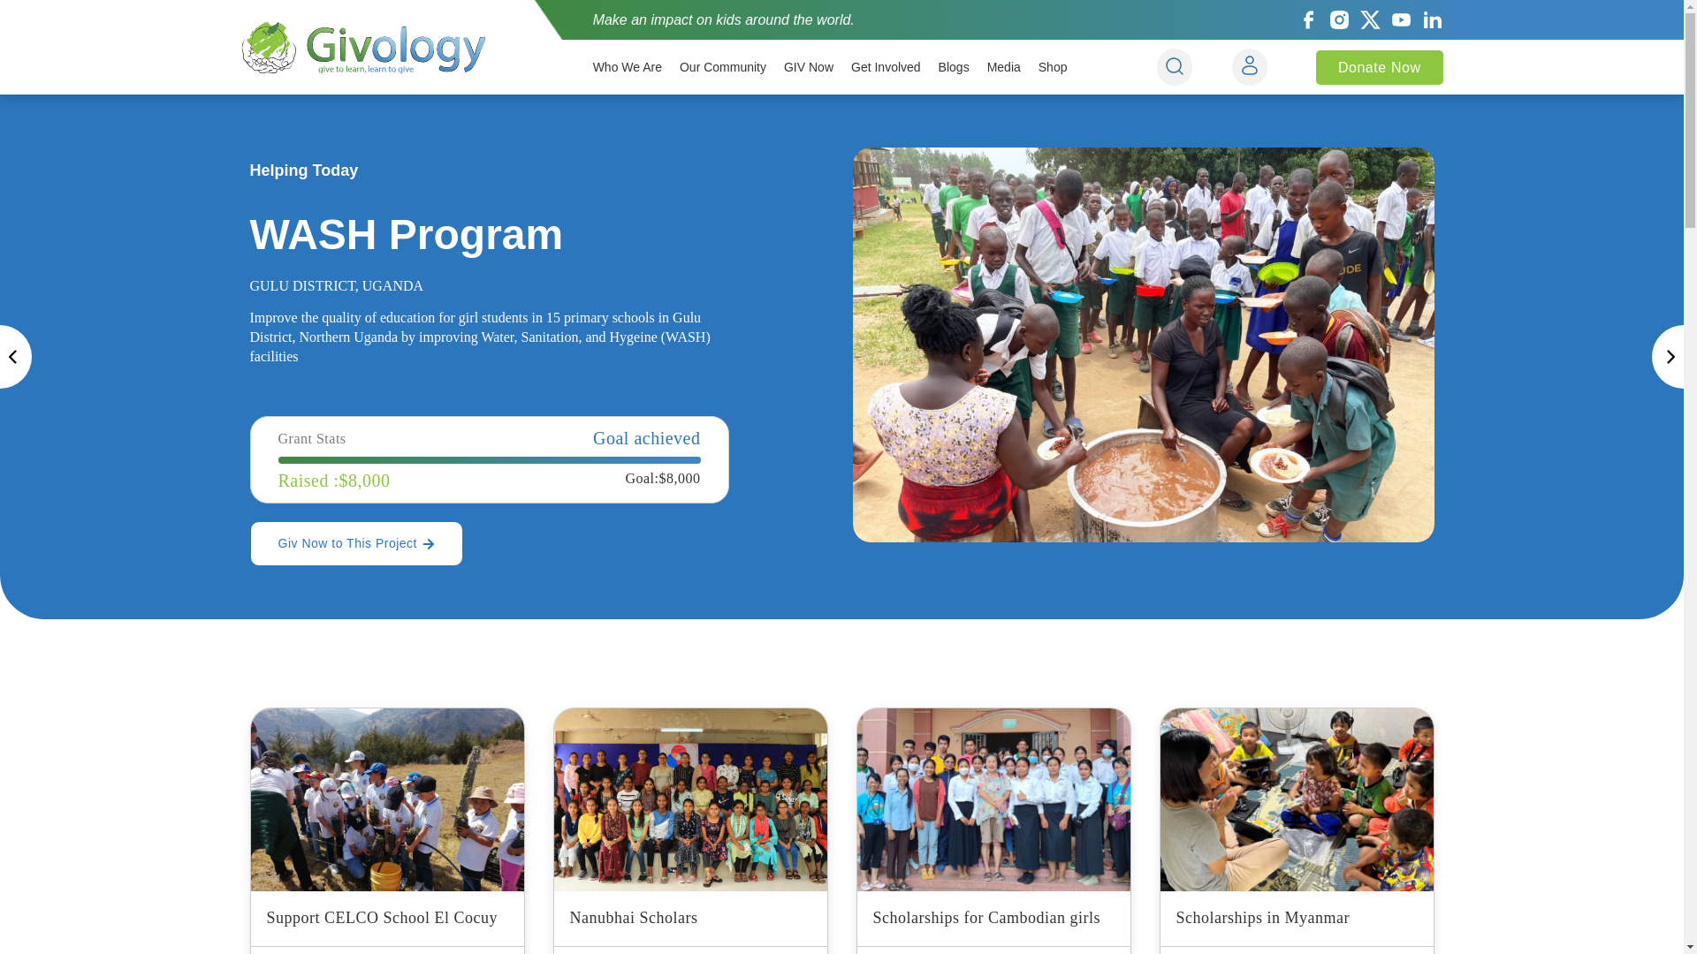 Image resolution: width=1697 pixels, height=954 pixels. Describe the element at coordinates (627, 67) in the screenshot. I see `Who We Are` at that location.